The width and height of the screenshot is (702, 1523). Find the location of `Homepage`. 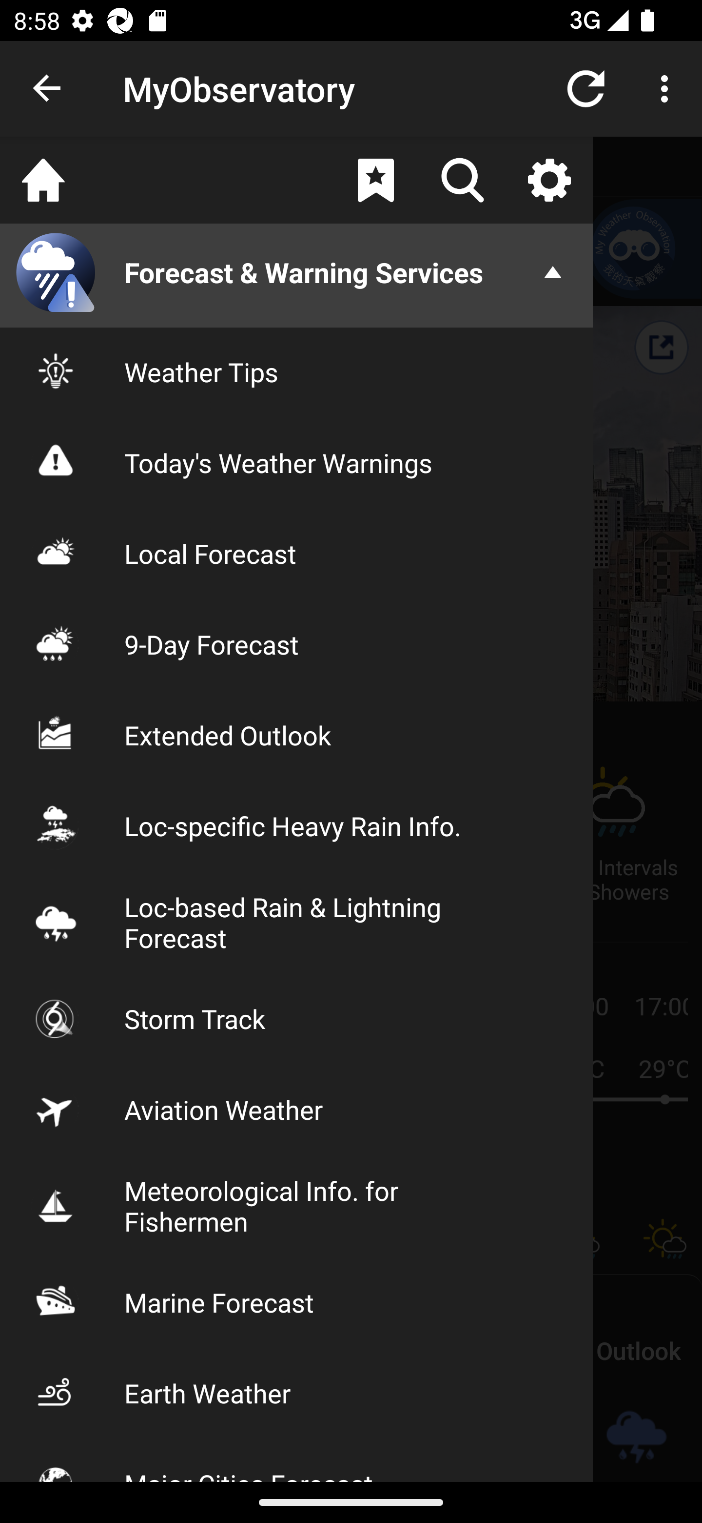

Homepage is located at coordinates (43, 180).